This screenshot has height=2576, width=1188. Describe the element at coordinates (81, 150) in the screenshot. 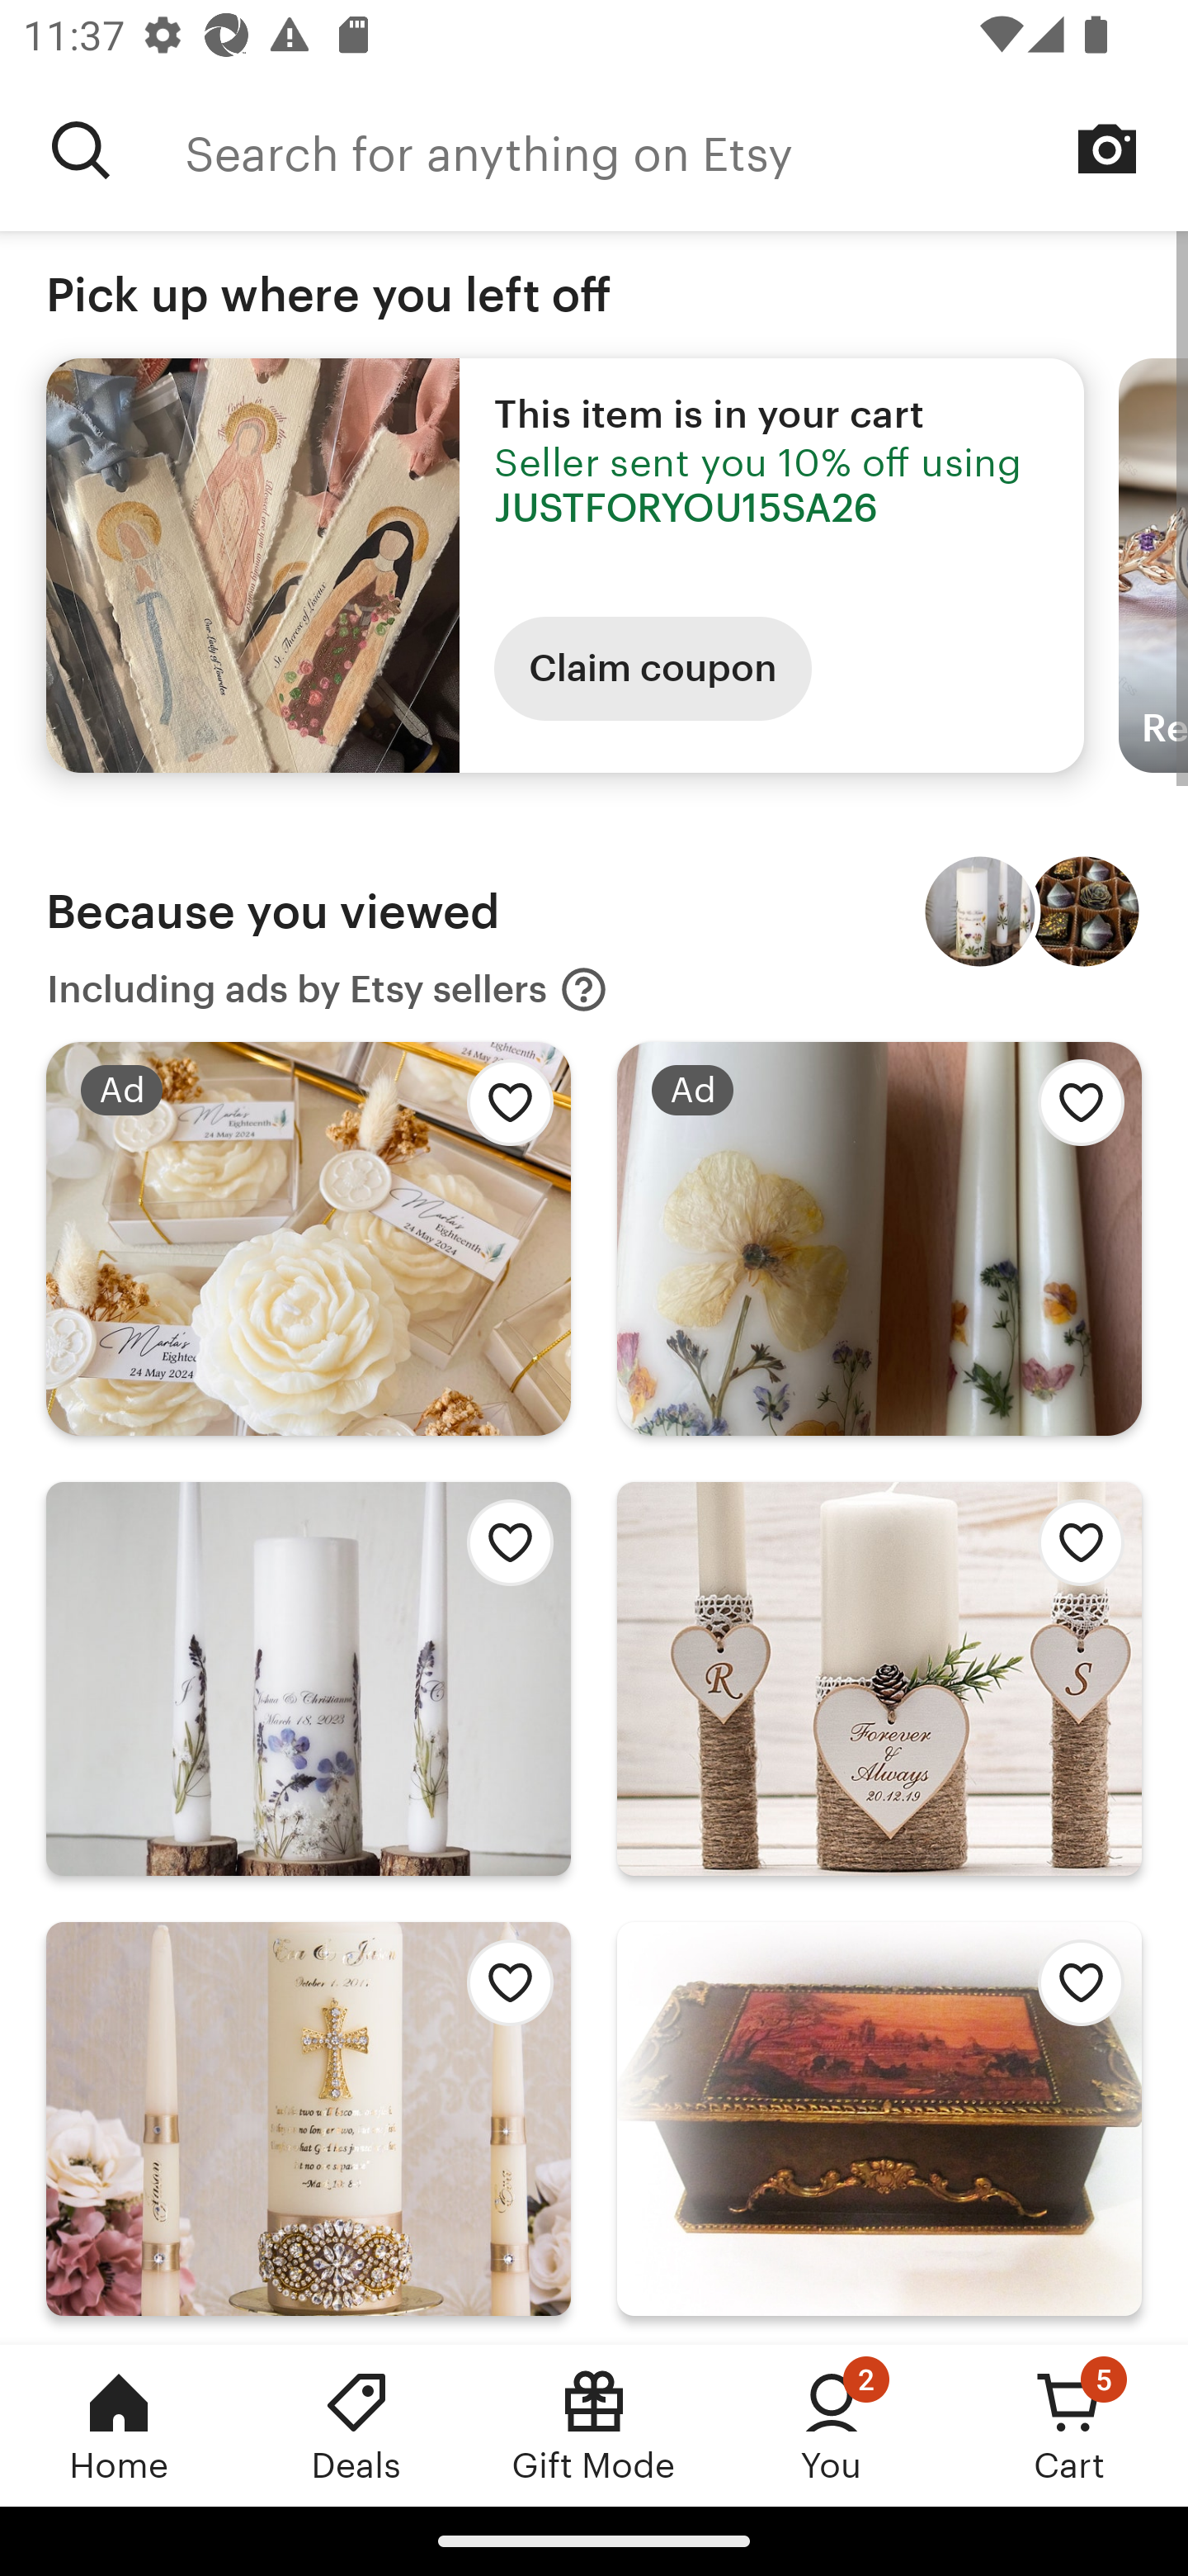

I see `Search for anything on Etsy` at that location.